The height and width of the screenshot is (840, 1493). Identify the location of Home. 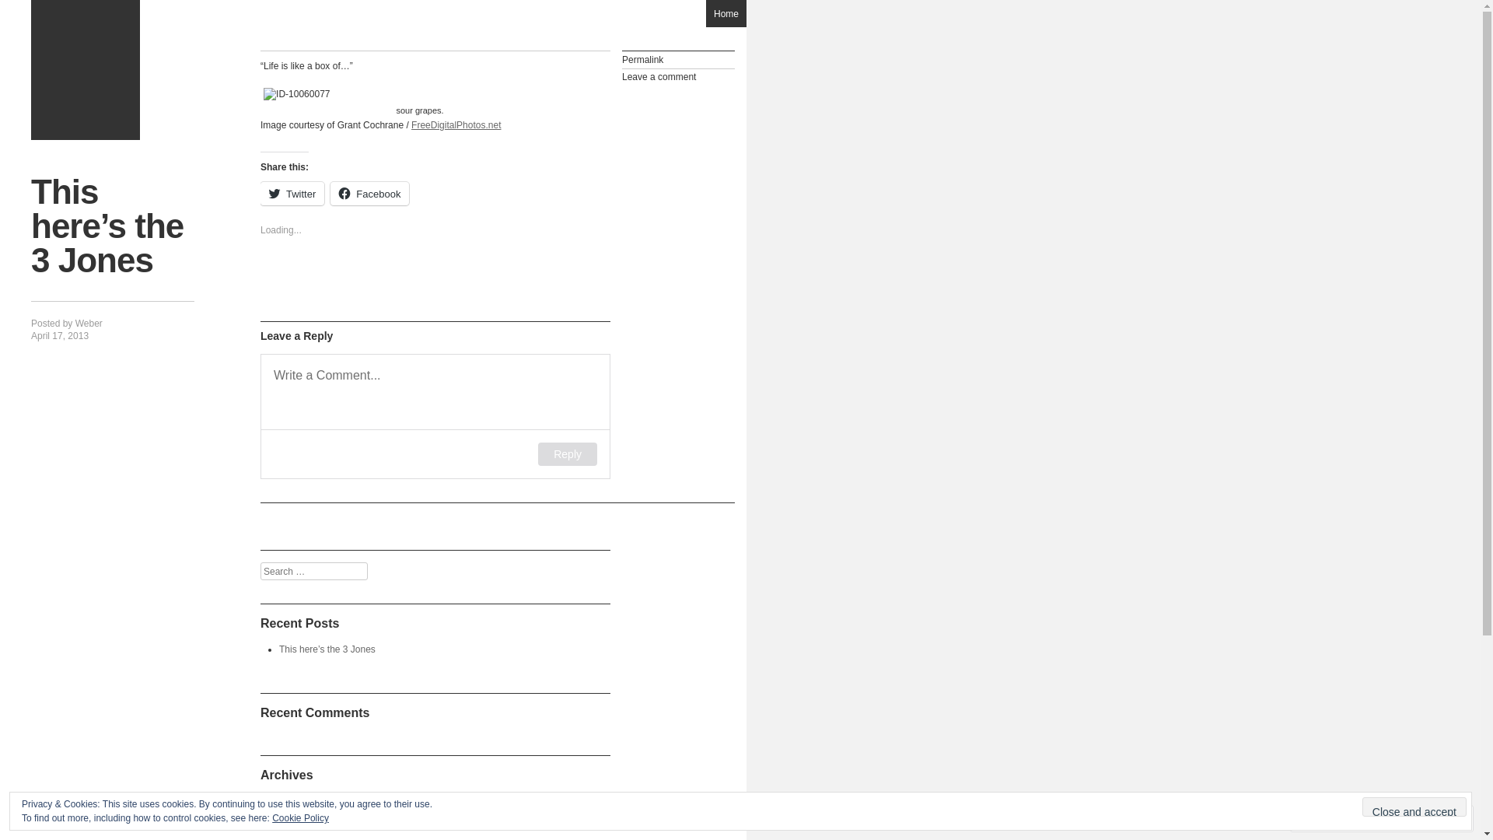
(726, 14).